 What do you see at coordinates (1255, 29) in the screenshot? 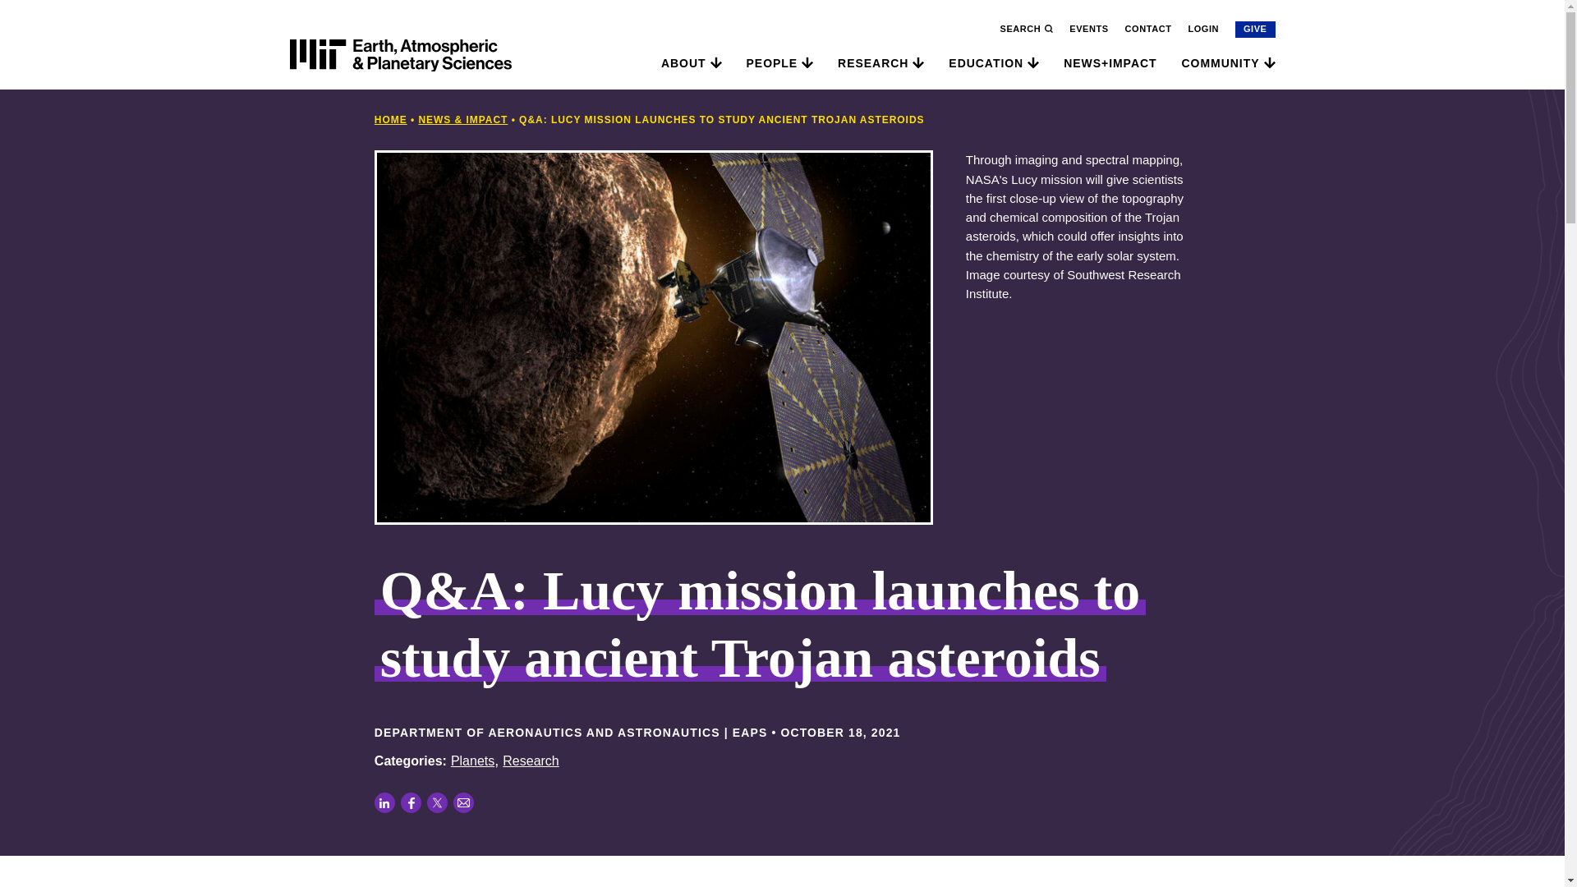
I see `GIVE` at bounding box center [1255, 29].